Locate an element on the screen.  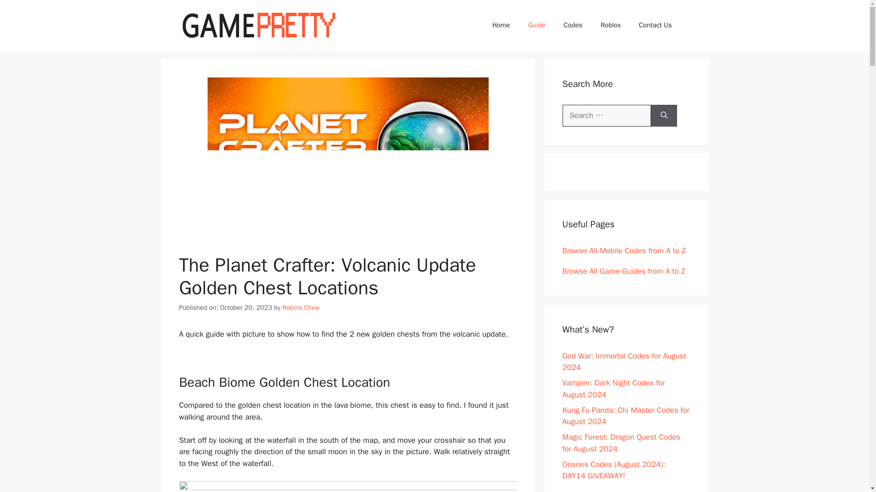
Browse All Game Guides from A to Z is located at coordinates (623, 271).